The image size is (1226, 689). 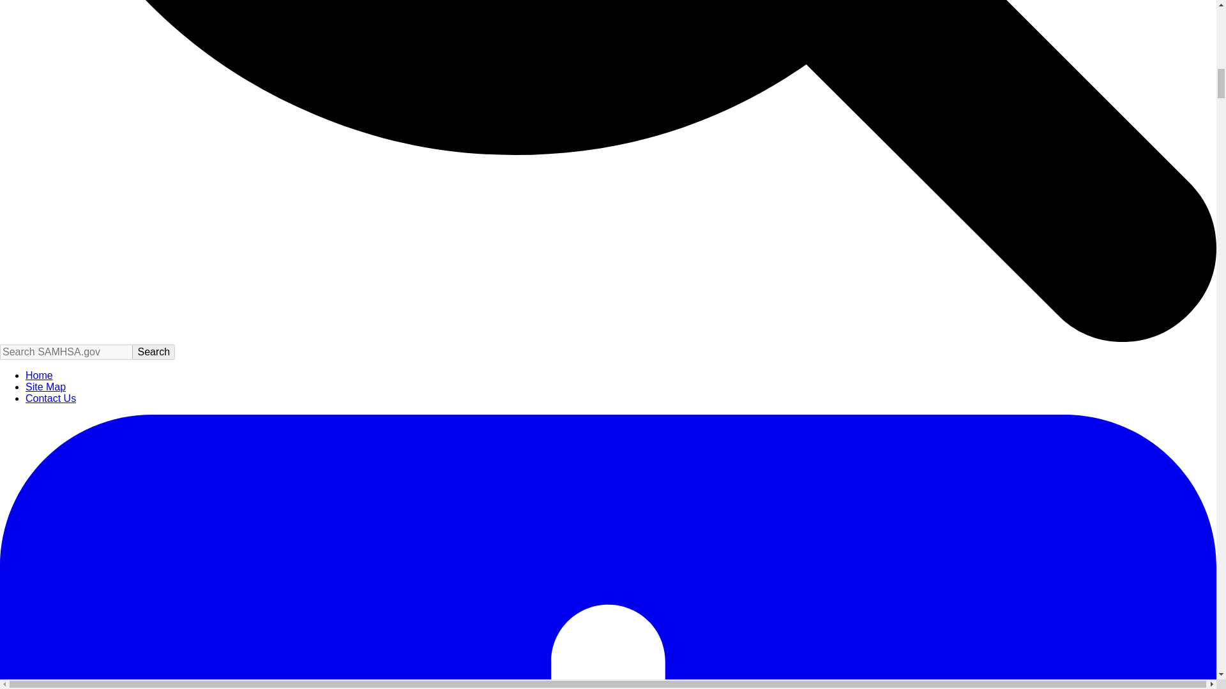 What do you see at coordinates (46, 387) in the screenshot?
I see `Site Map` at bounding box center [46, 387].